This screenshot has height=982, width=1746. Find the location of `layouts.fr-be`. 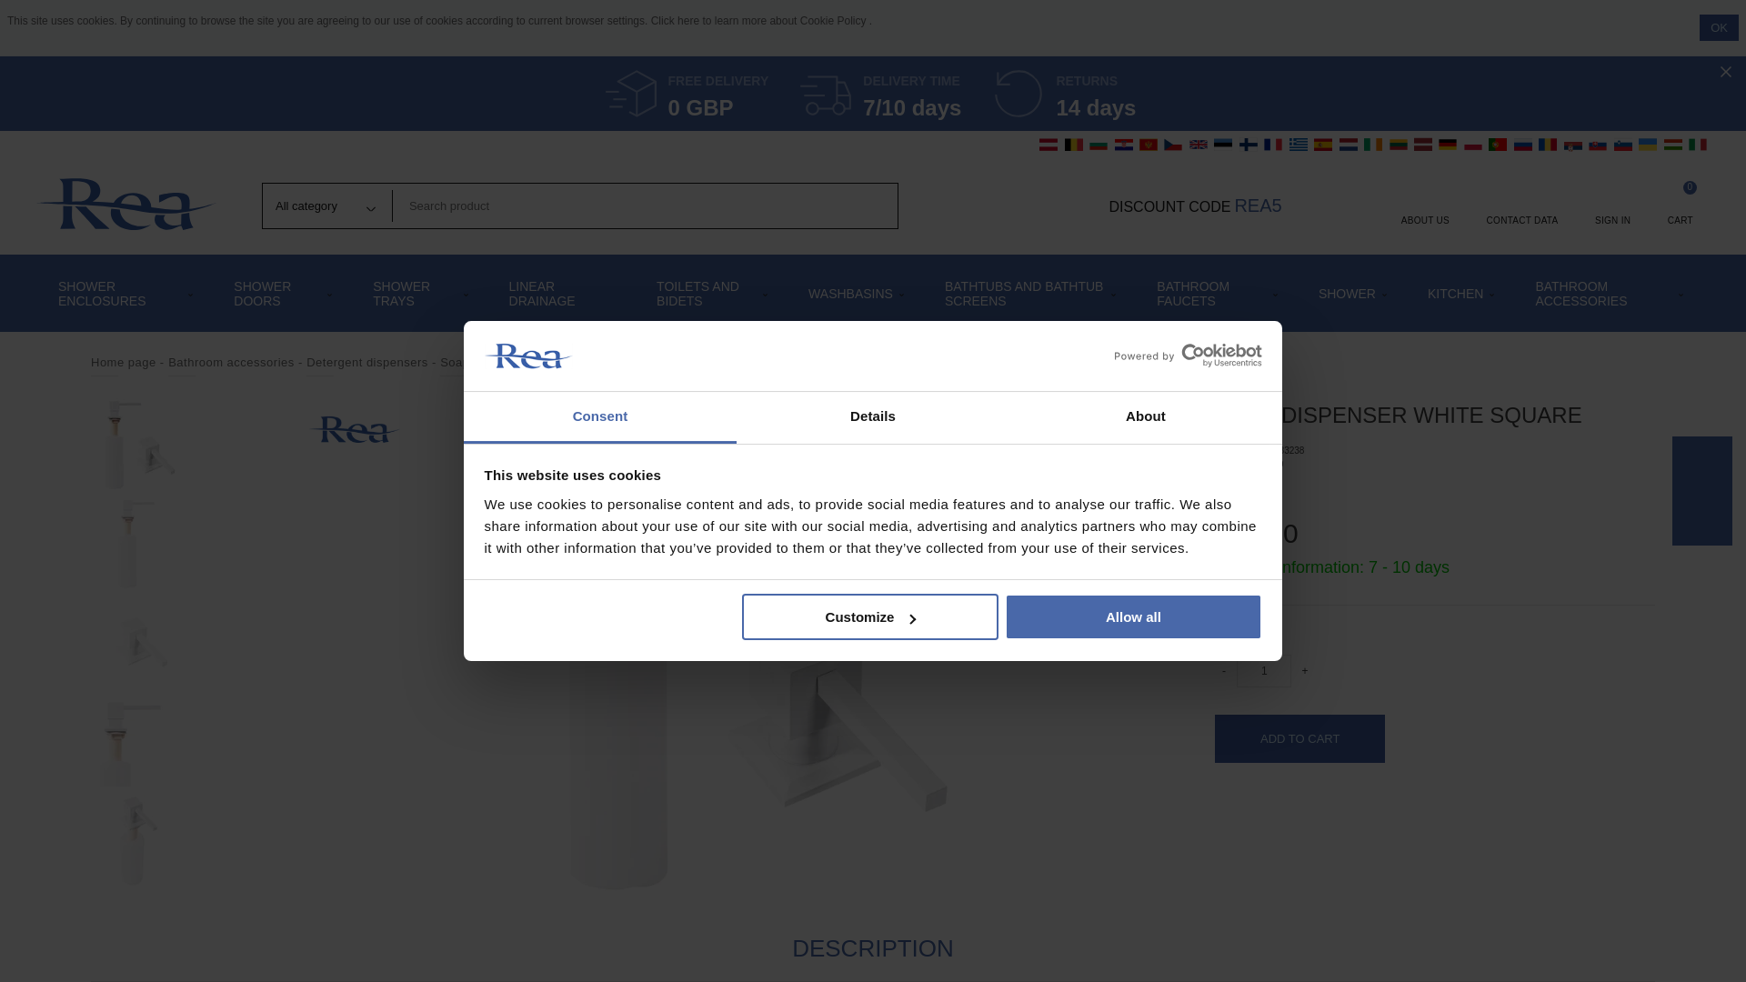

layouts.fr-be is located at coordinates (1073, 144).